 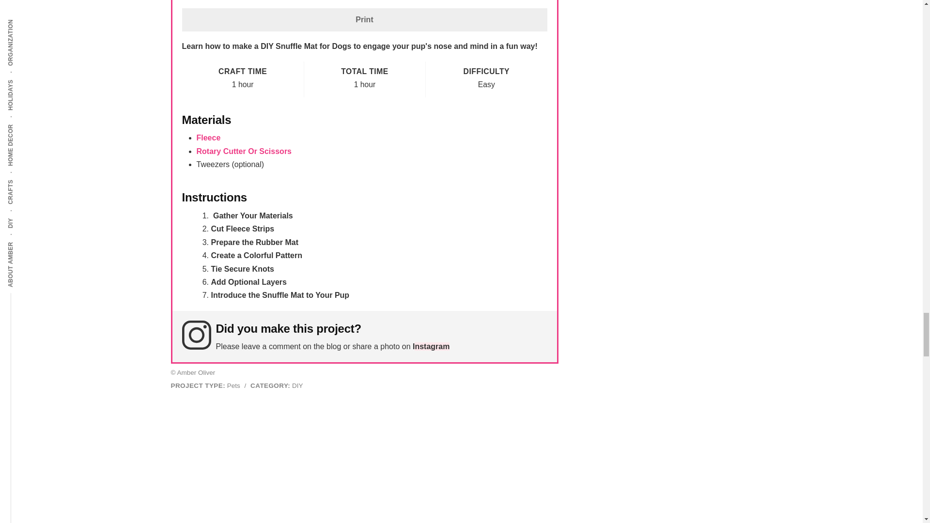 I want to click on Print, so click(x=365, y=19).